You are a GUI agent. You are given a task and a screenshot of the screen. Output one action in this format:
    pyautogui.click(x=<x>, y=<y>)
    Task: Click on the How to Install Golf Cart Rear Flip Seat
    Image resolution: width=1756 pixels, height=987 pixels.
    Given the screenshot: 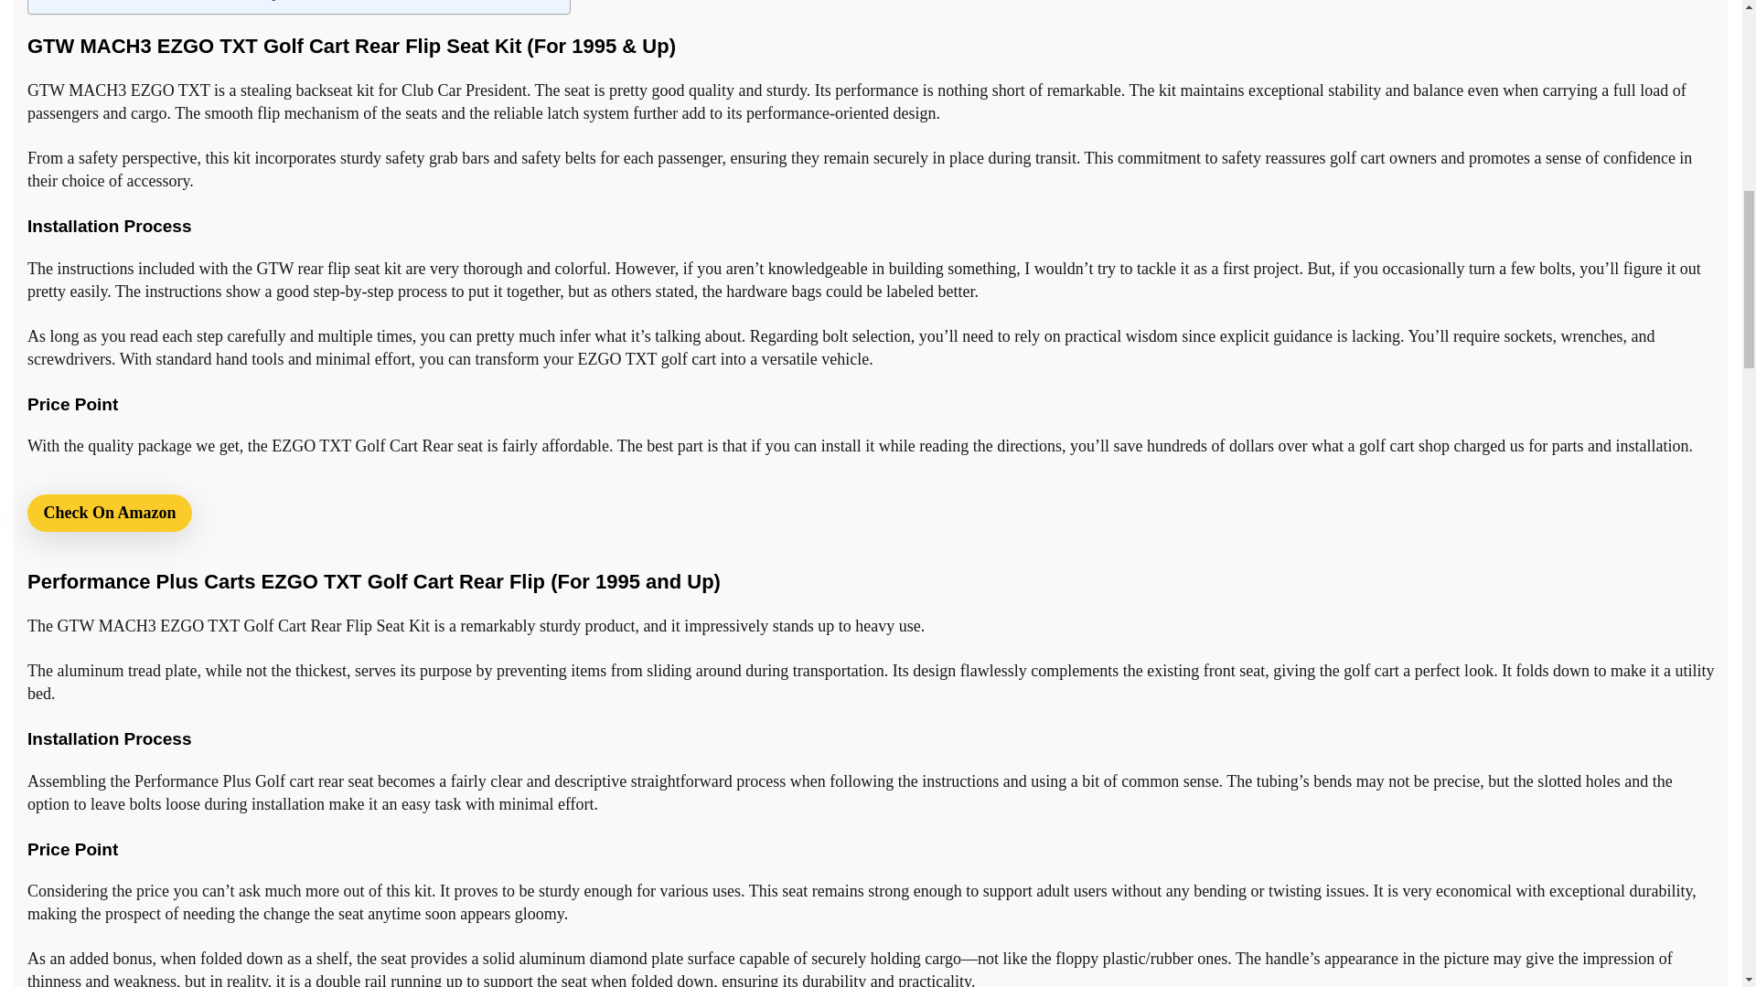 What is the action you would take?
    pyautogui.click(x=174, y=3)
    